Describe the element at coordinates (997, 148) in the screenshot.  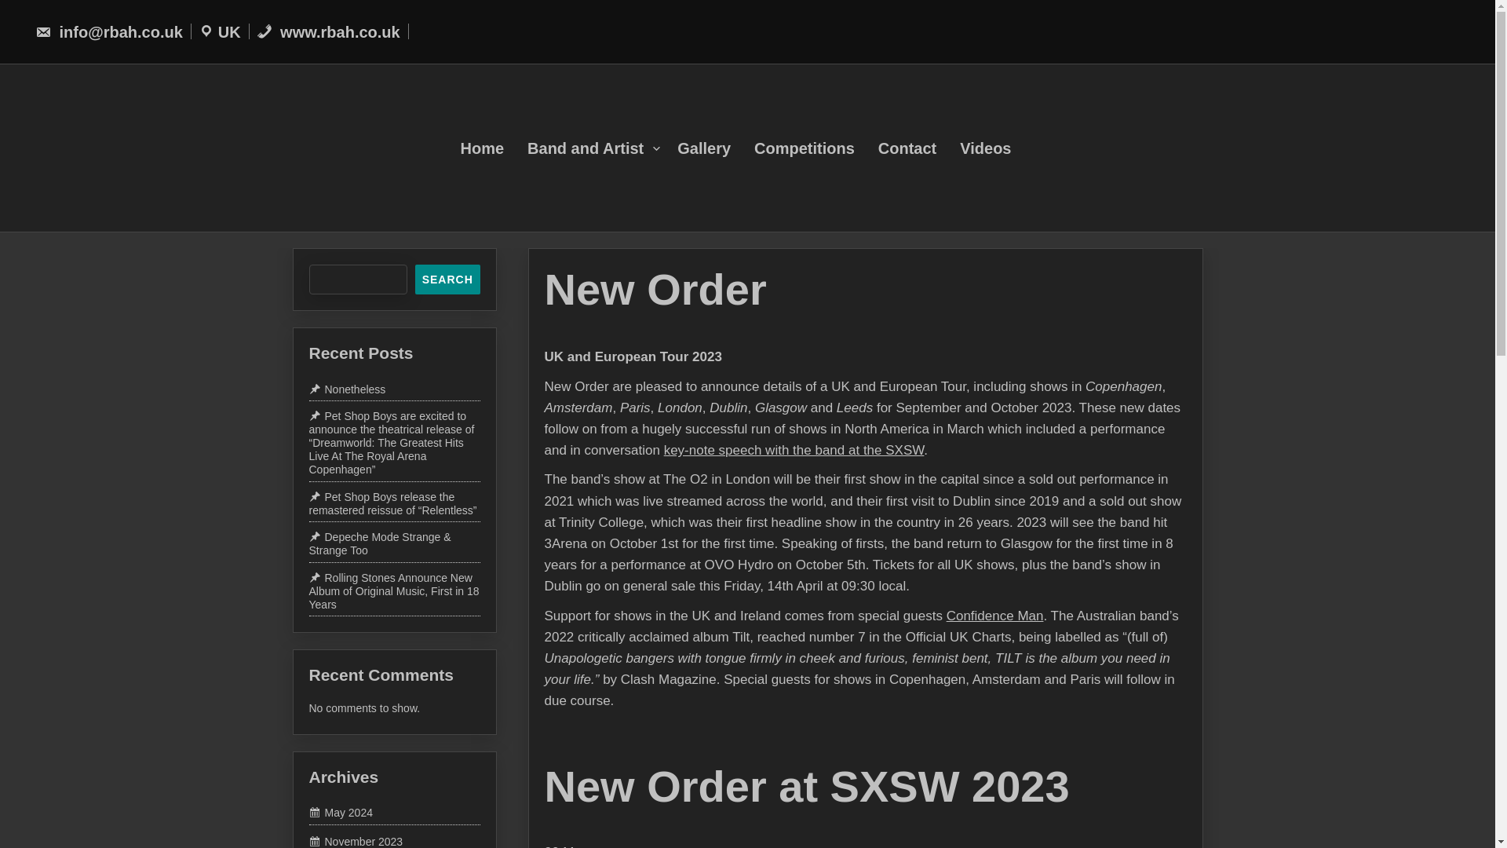
I see `Videos` at that location.